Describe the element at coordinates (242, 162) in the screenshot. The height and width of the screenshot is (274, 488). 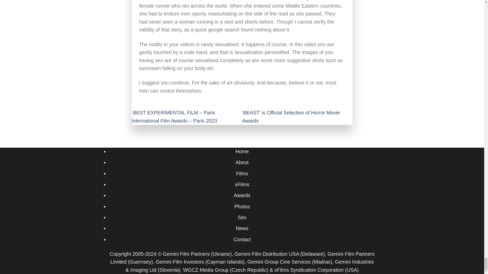
I see `About` at that location.